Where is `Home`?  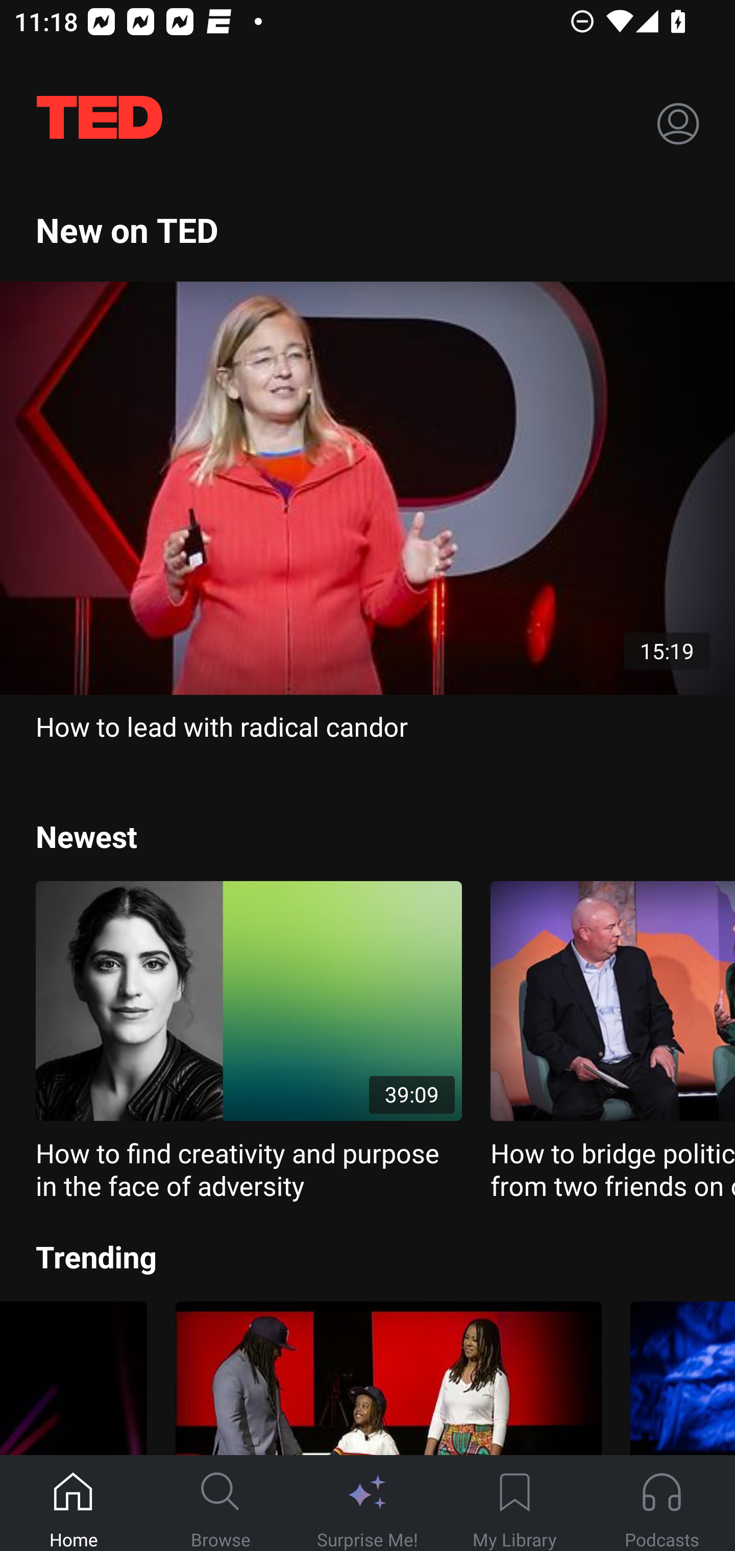 Home is located at coordinates (73, 1504).